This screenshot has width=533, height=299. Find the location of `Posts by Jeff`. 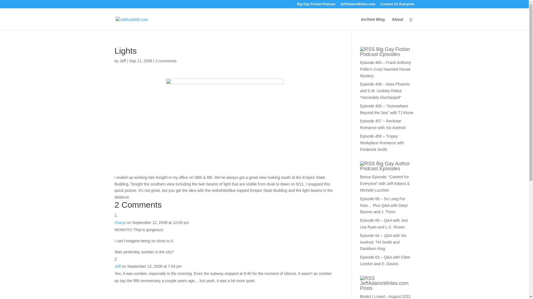

Posts by Jeff is located at coordinates (123, 61).